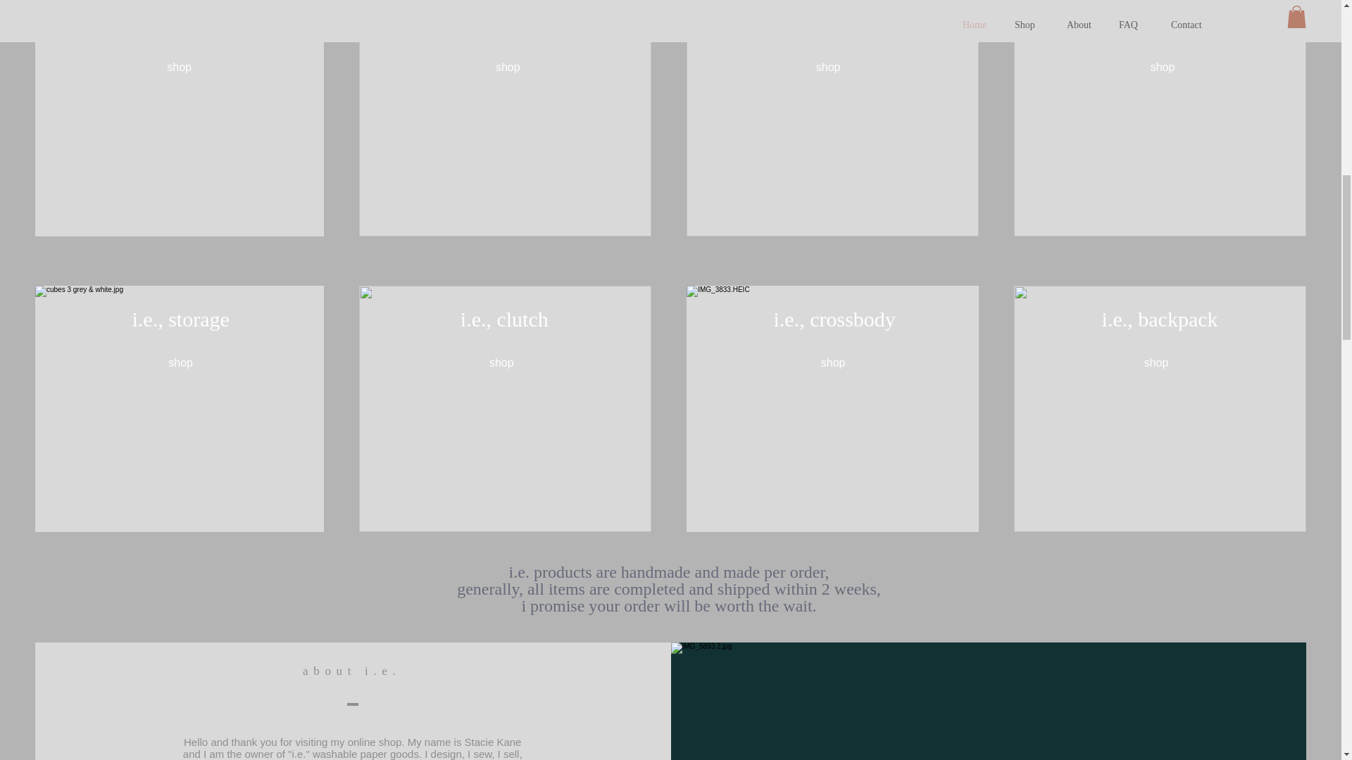 This screenshot has width=1352, height=760. What do you see at coordinates (507, 67) in the screenshot?
I see `shop` at bounding box center [507, 67].